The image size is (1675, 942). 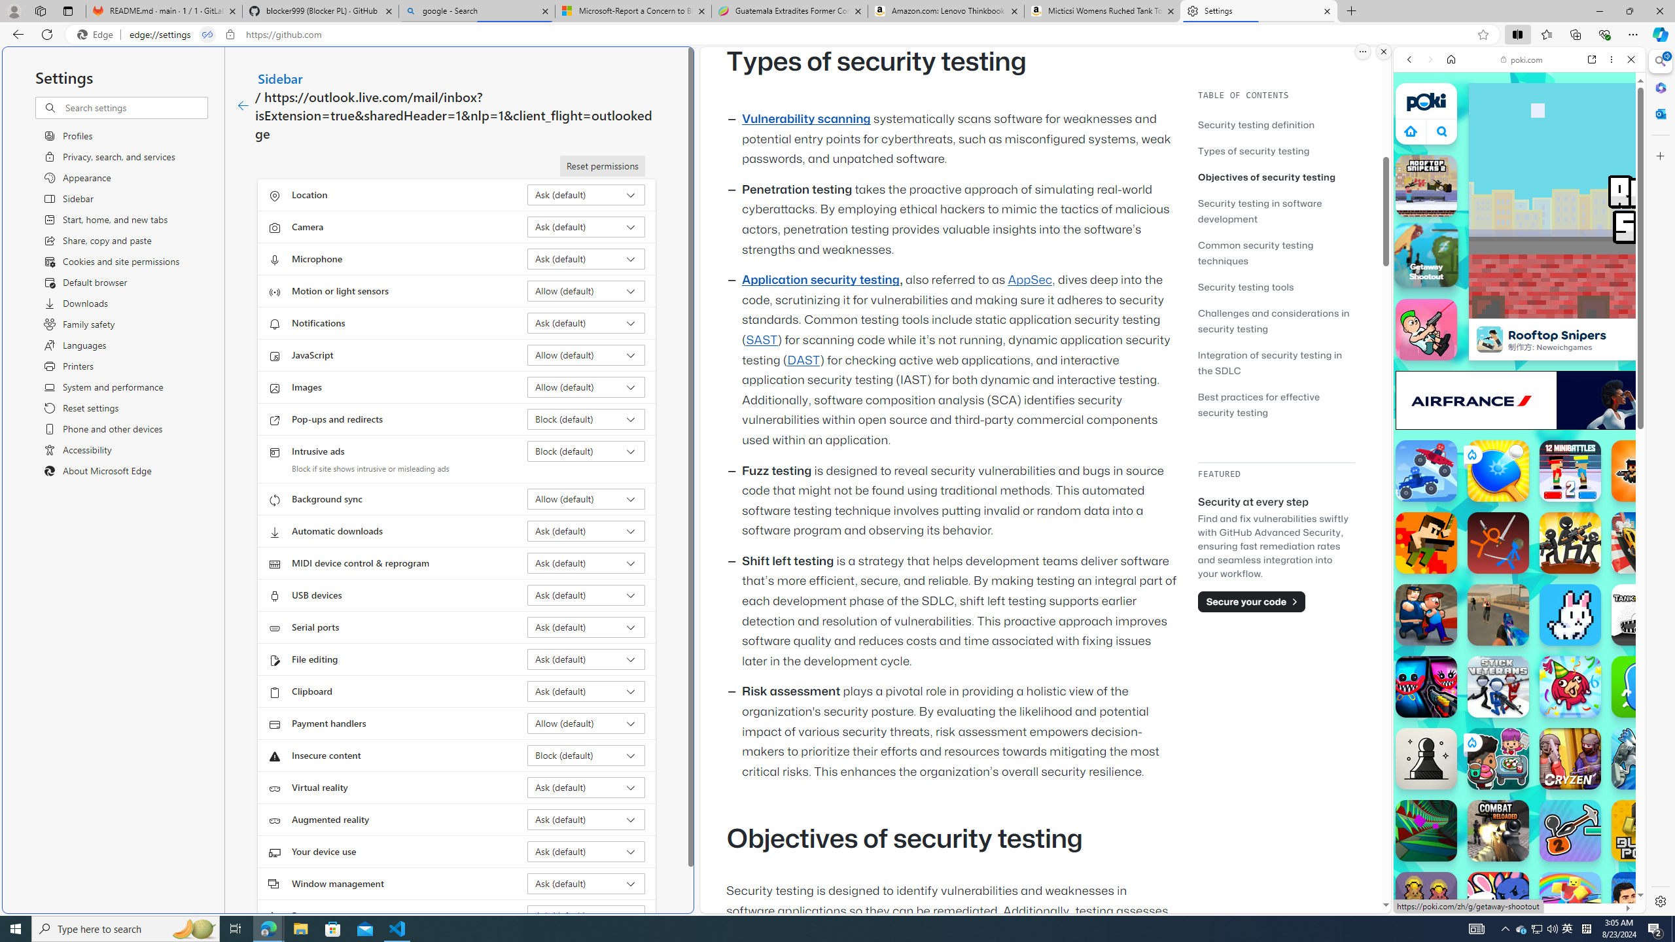 I want to click on poki.com, so click(x=1649, y=692).